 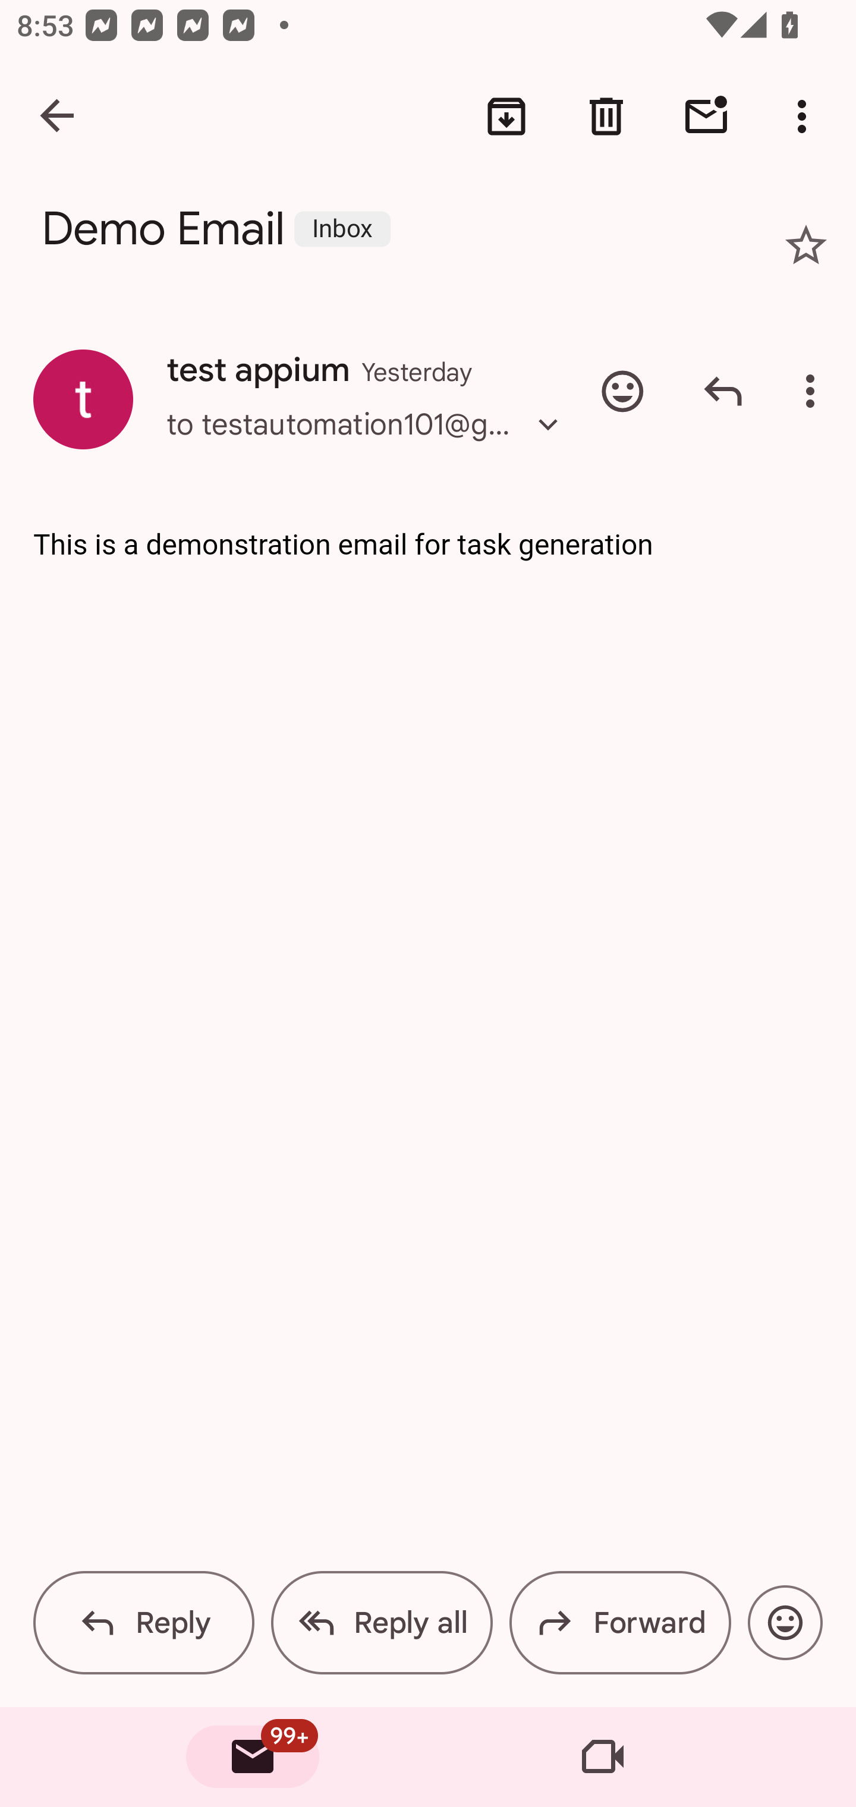 I want to click on Add emoji reaction, so click(x=622, y=391).